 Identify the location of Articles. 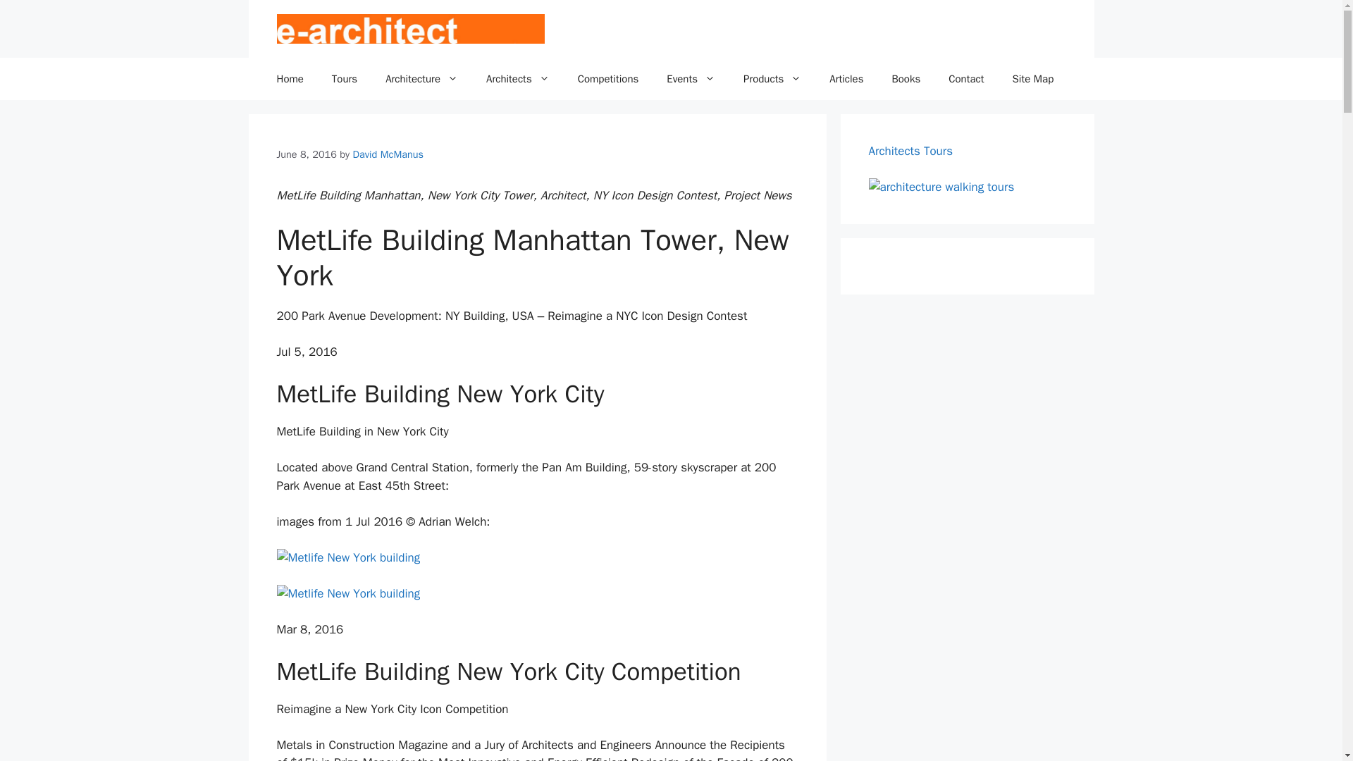
(846, 79).